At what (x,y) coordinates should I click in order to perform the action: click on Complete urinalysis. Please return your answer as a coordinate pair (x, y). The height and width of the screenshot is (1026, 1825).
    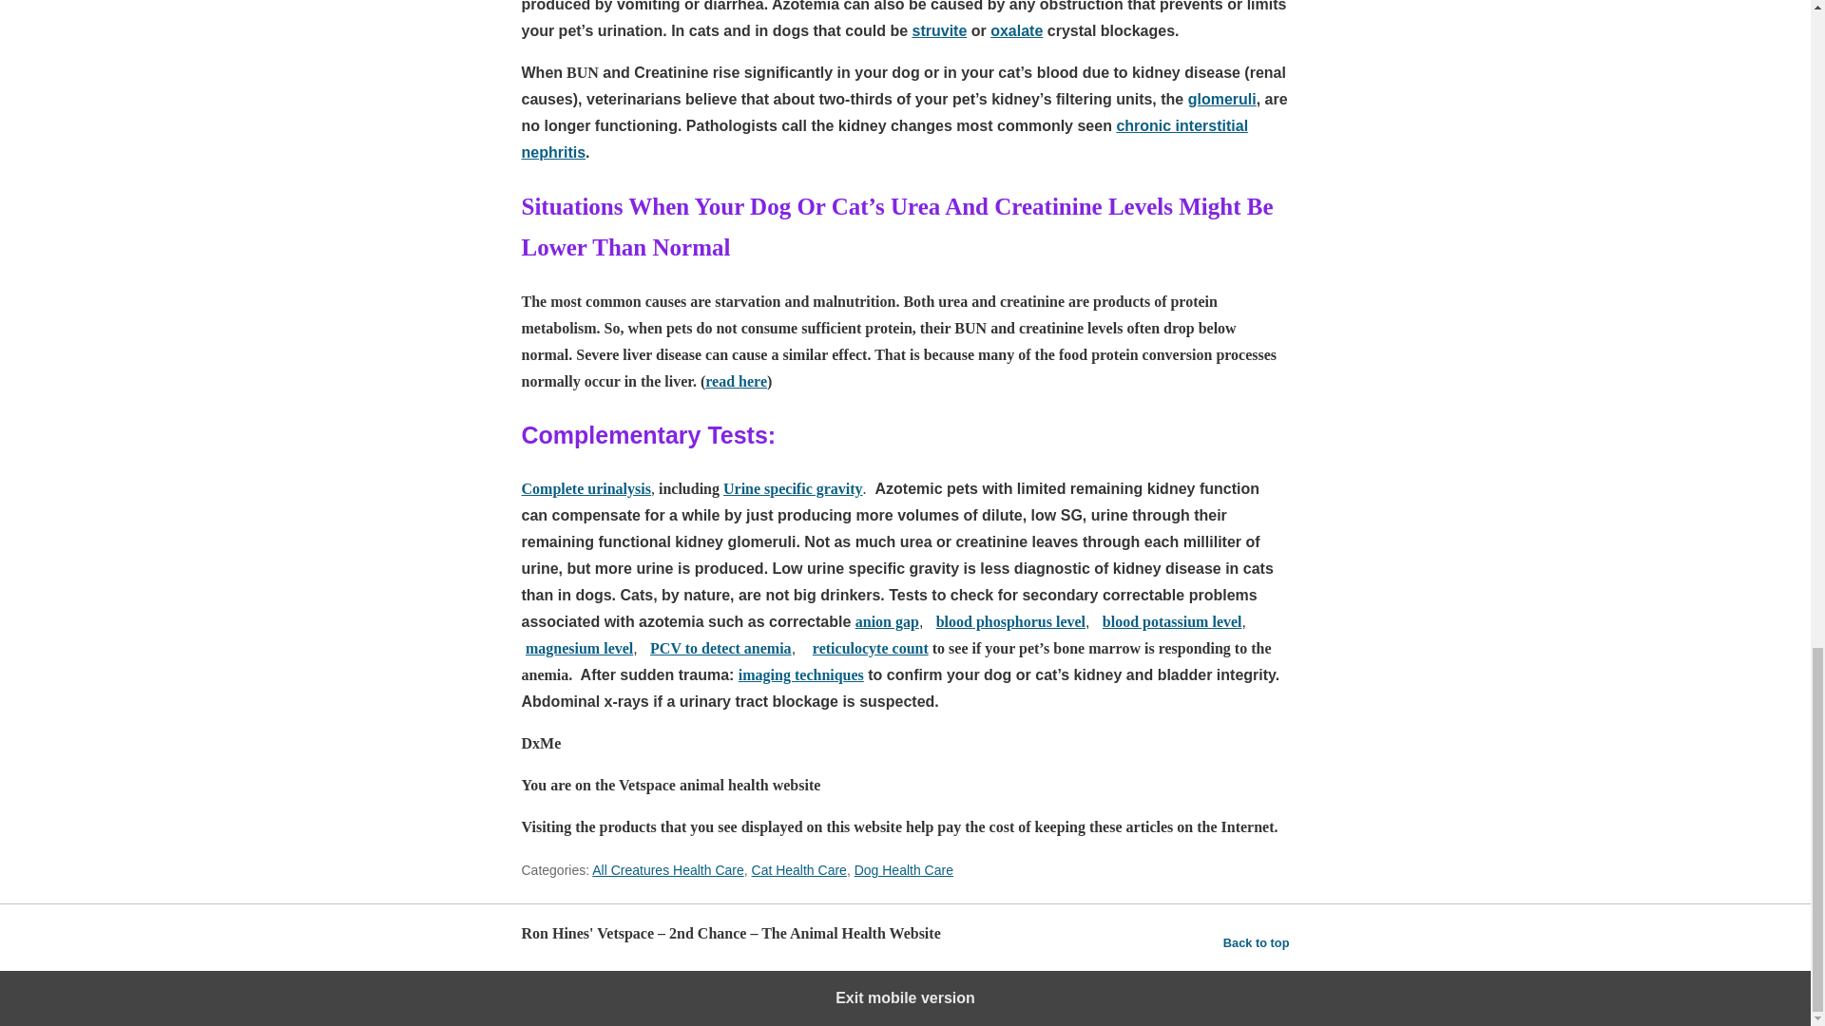
    Looking at the image, I should click on (585, 488).